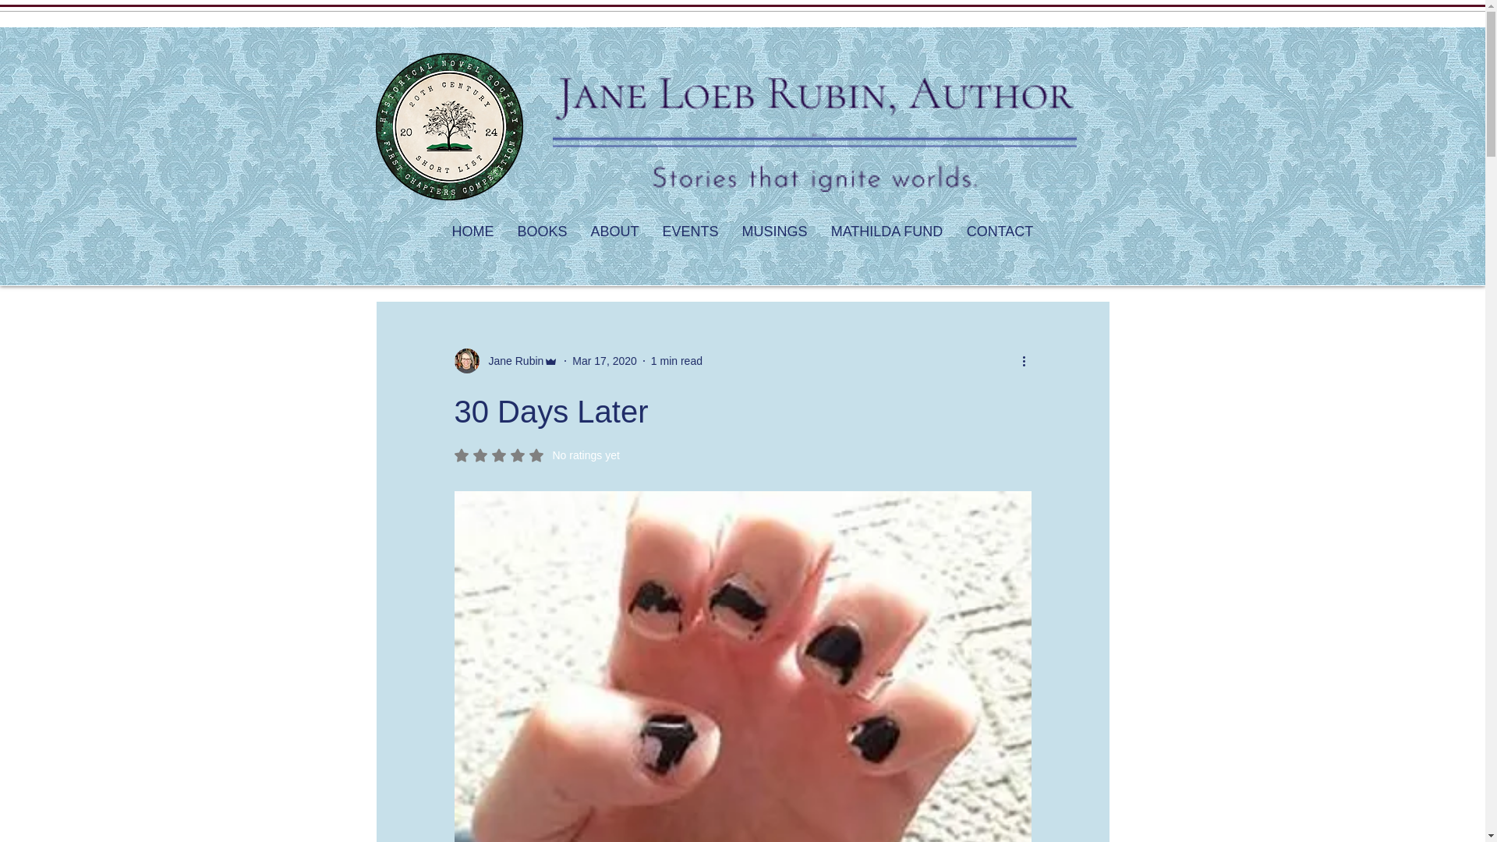 Image resolution: width=1497 pixels, height=842 pixels. Describe the element at coordinates (887, 231) in the screenshot. I see `MATHILDA FUND` at that location.